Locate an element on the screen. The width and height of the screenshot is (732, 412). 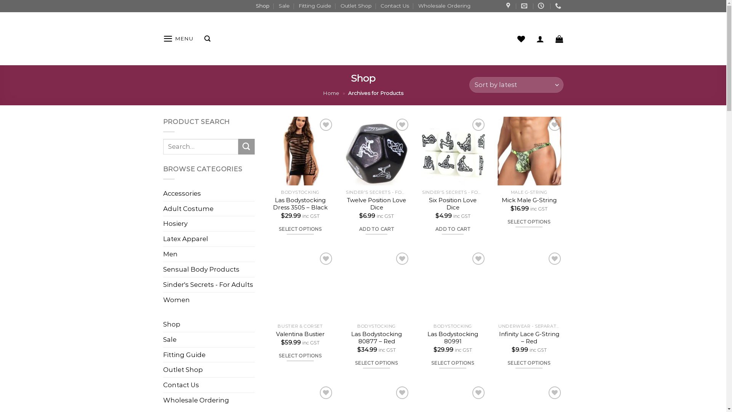
Fitting Guide is located at coordinates (185, 355).